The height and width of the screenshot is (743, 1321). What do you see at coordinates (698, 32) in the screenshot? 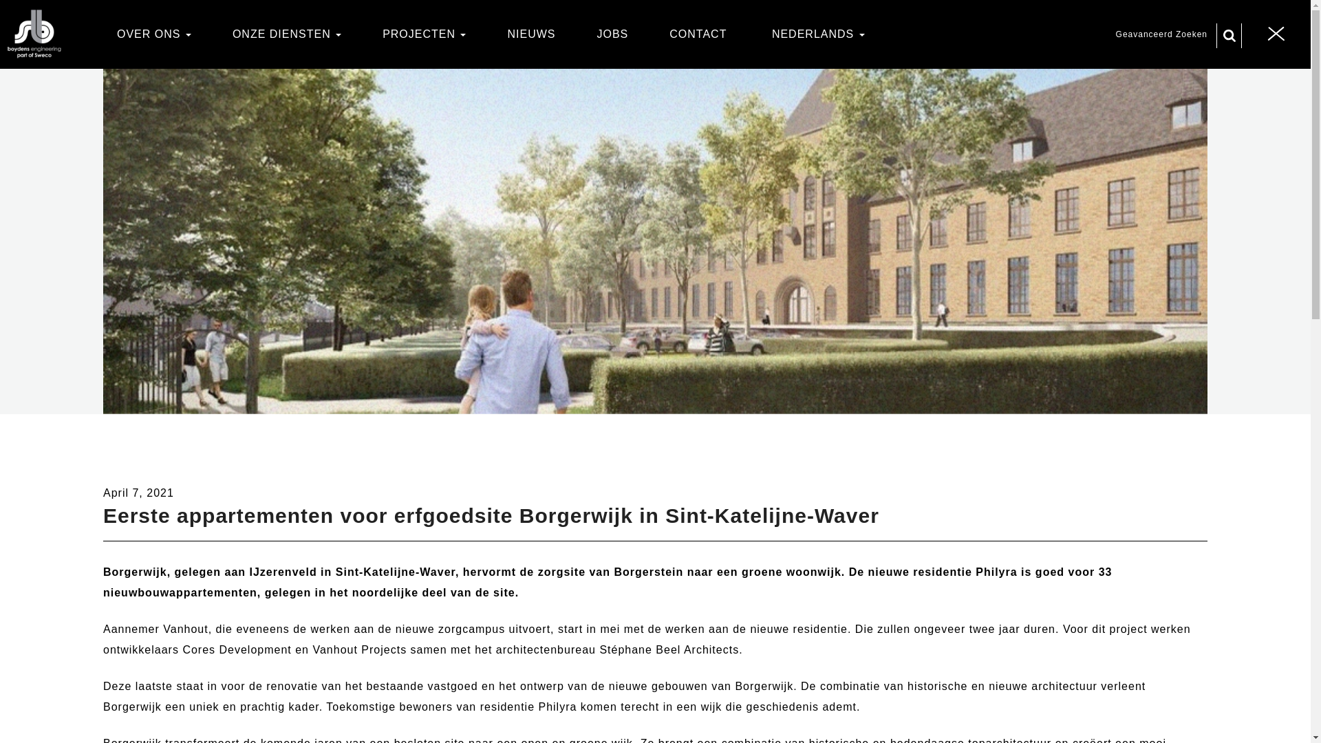
I see `CONTACT` at bounding box center [698, 32].